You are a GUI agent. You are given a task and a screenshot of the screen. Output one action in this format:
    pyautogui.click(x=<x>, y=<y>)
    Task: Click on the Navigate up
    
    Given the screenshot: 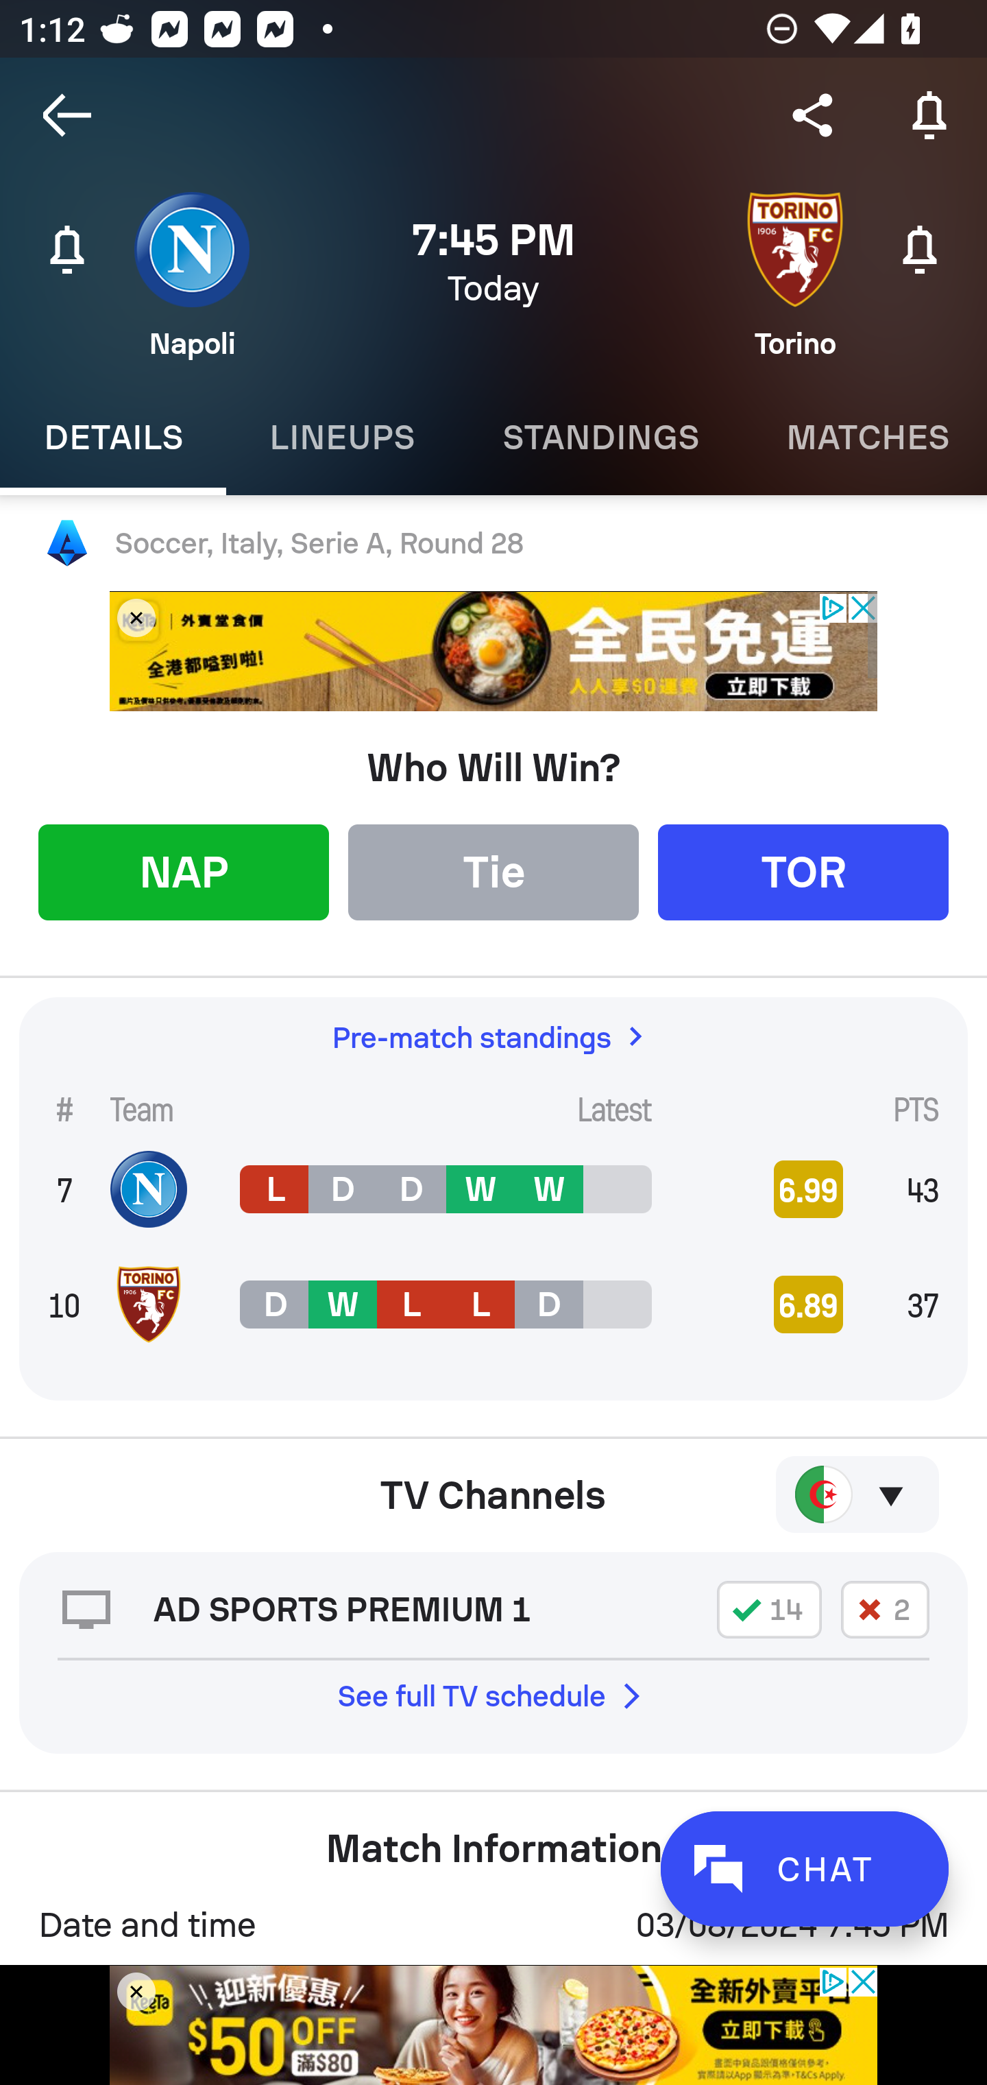 What is the action you would take?
    pyautogui.click(x=67, y=115)
    